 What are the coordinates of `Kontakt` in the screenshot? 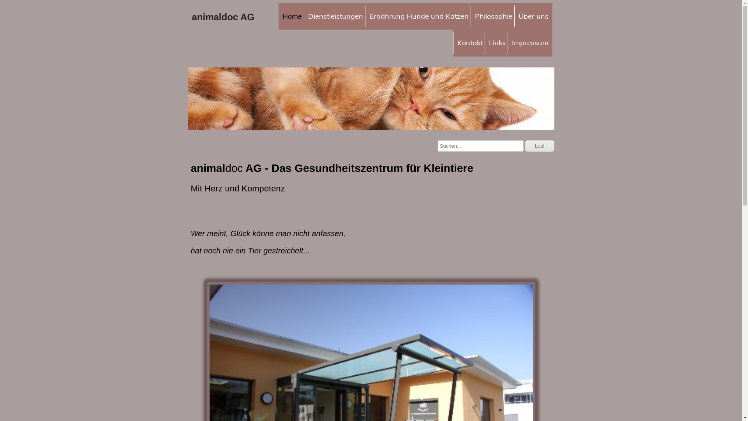 It's located at (469, 43).